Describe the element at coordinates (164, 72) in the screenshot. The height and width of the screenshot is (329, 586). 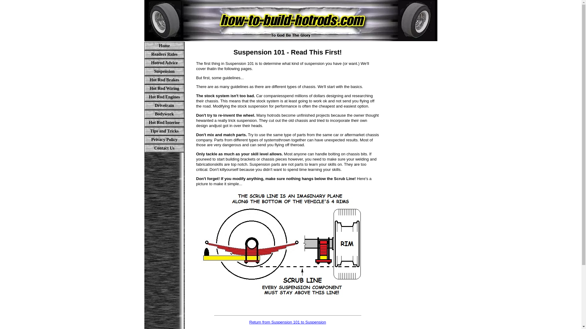
I see `Suspension` at that location.